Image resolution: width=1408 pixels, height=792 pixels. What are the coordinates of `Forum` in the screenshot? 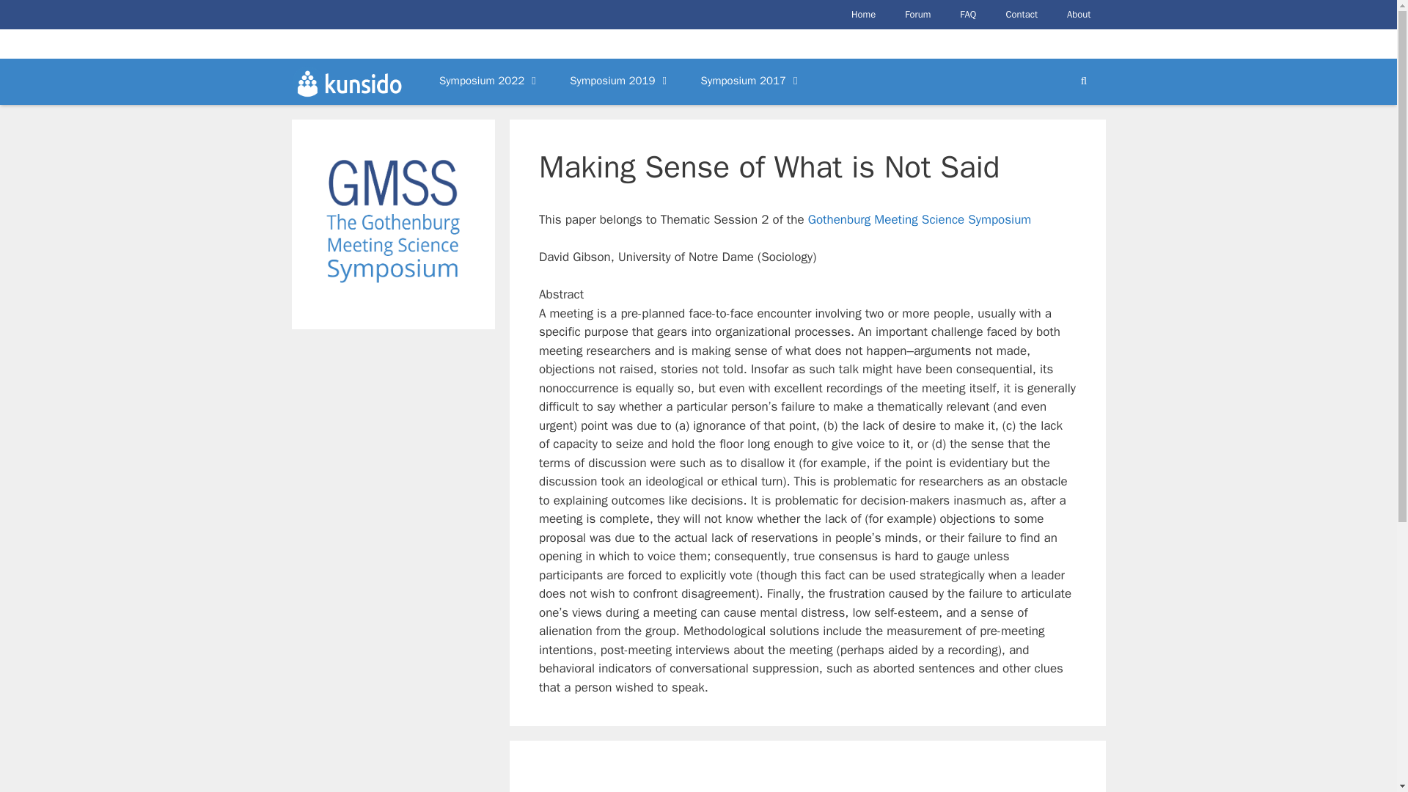 It's located at (917, 15).